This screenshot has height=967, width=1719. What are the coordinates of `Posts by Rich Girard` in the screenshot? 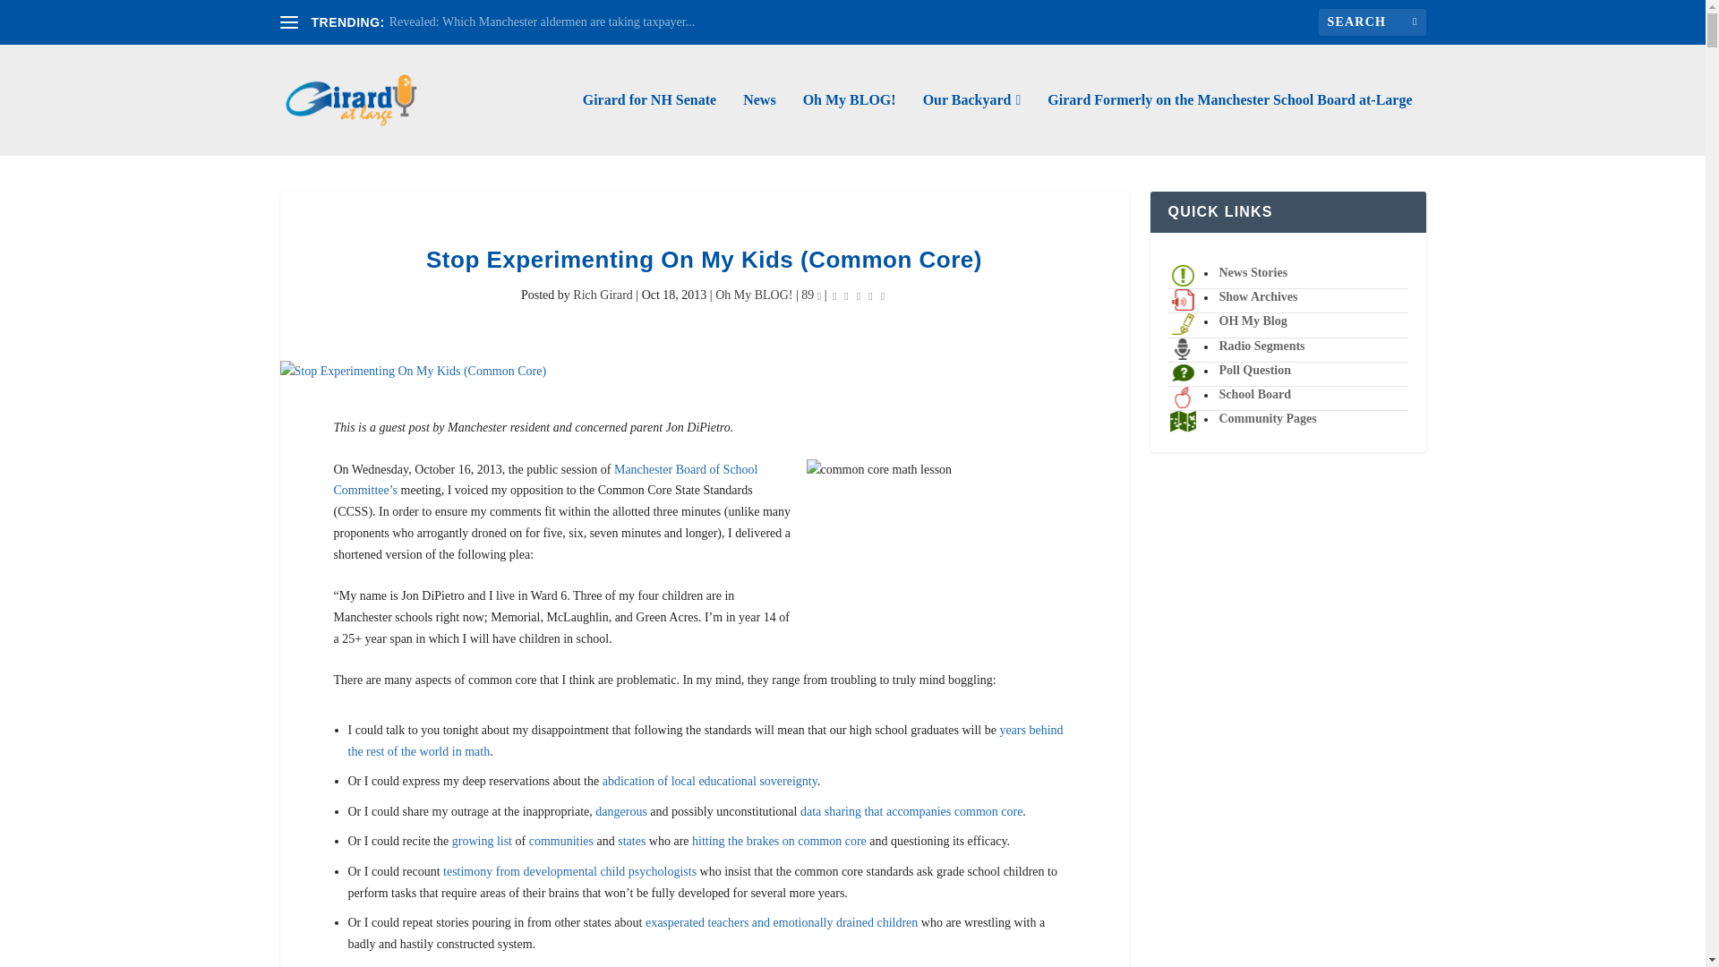 It's located at (602, 294).